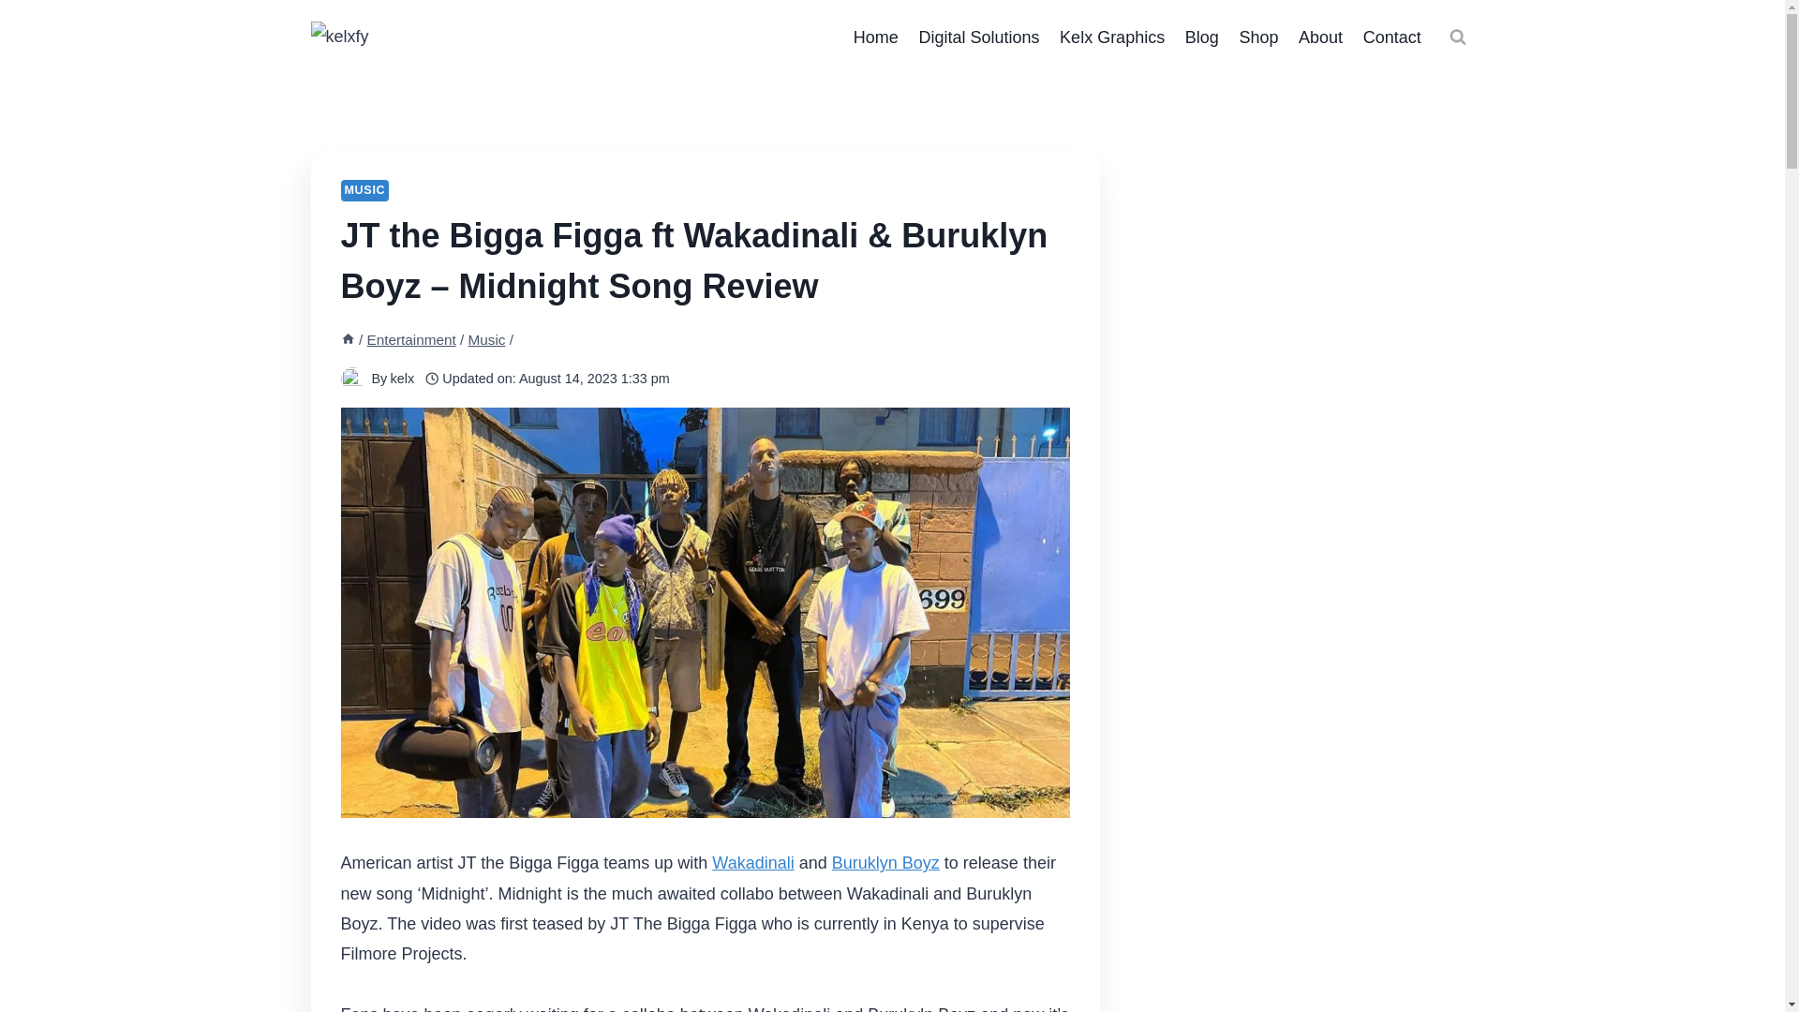 This screenshot has width=1799, height=1012. I want to click on Contact, so click(1392, 37).